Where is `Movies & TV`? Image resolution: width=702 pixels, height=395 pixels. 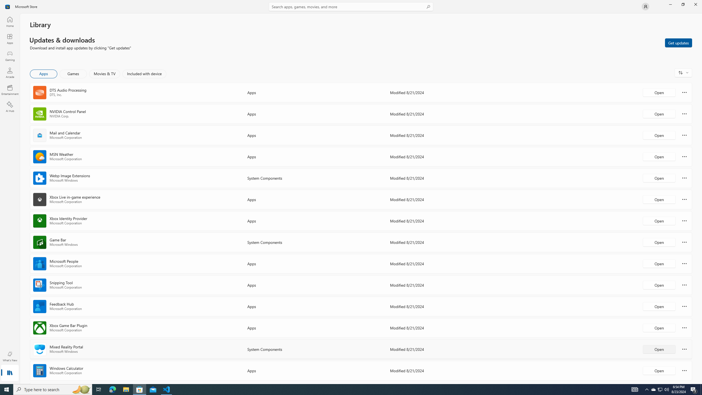 Movies & TV is located at coordinates (104, 74).